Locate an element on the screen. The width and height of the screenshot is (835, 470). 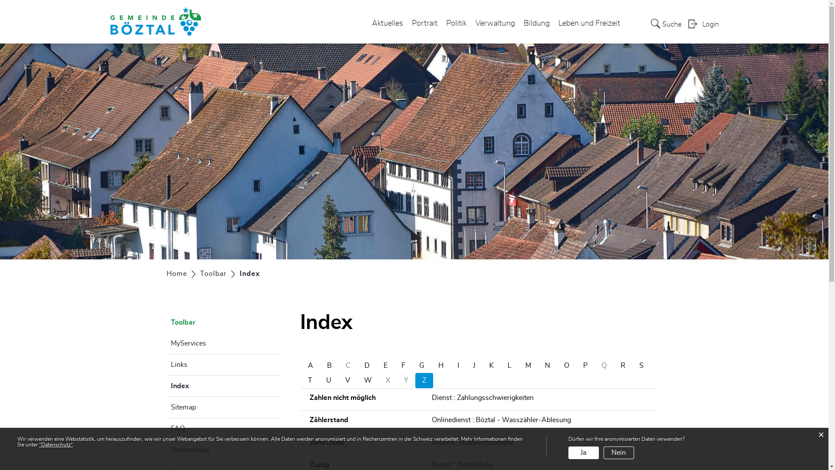
Suche is located at coordinates (666, 23).